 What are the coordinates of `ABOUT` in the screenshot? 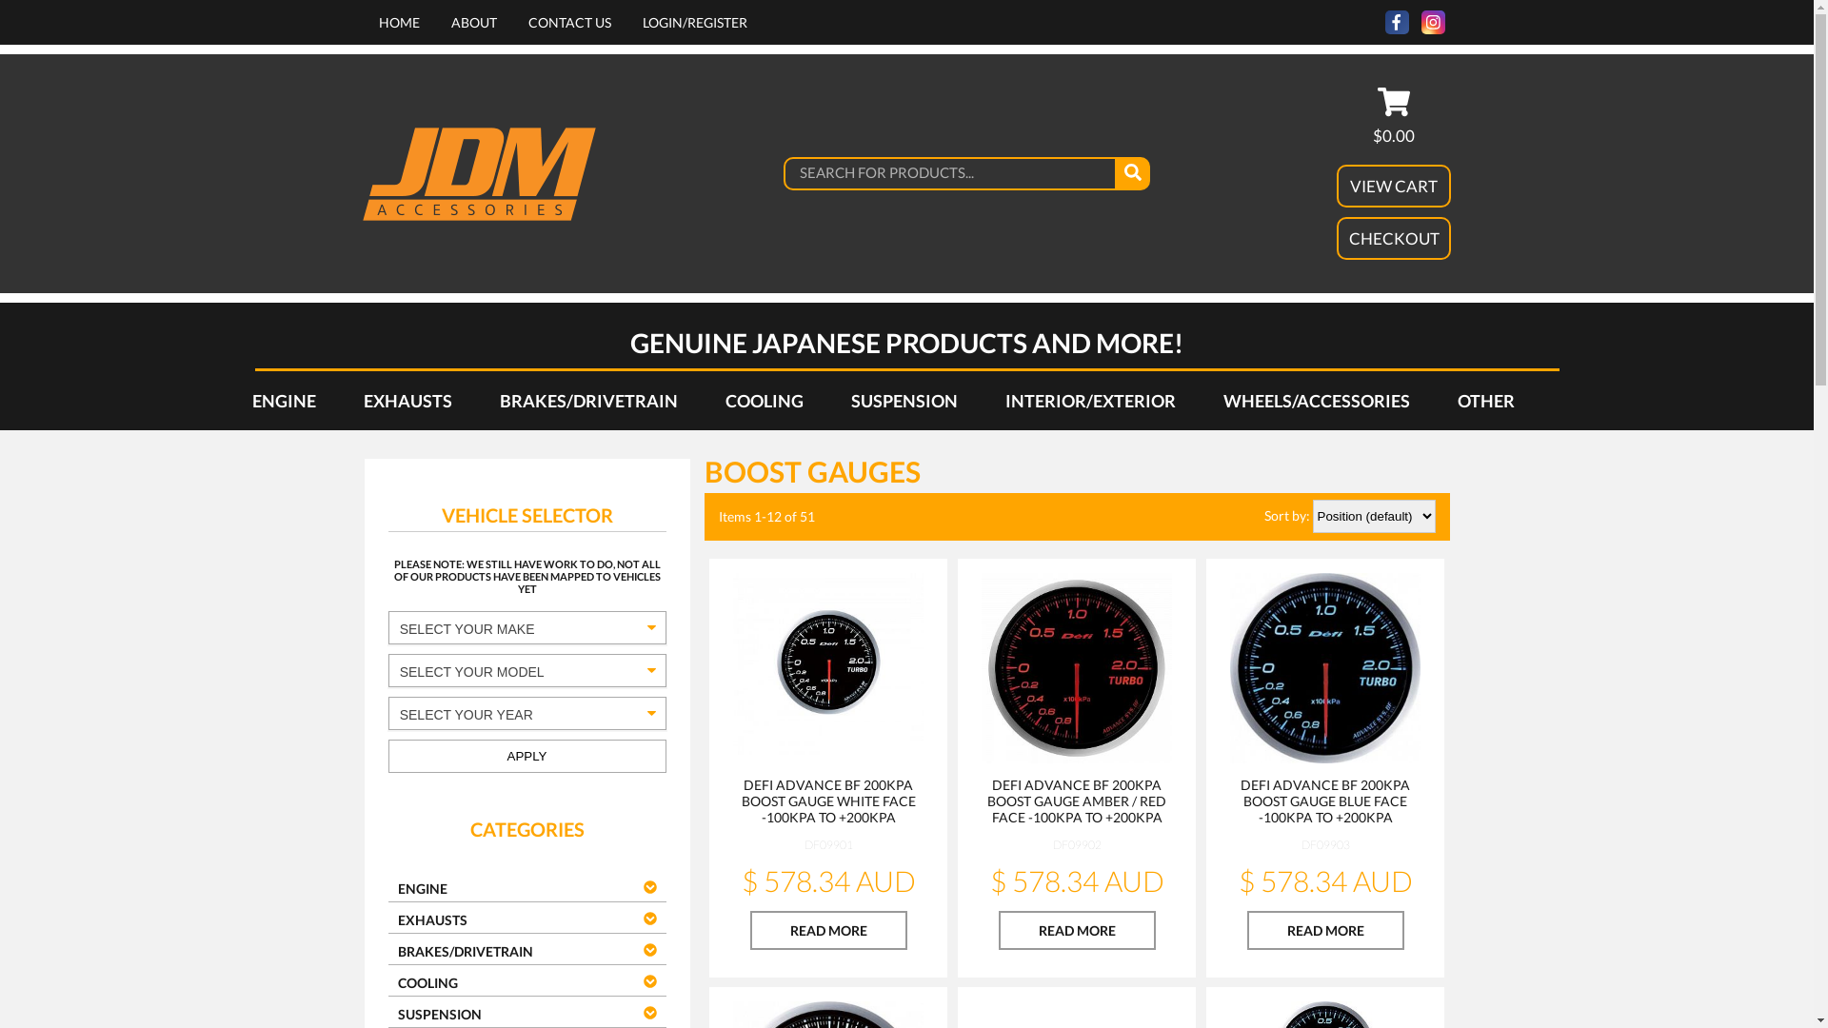 It's located at (474, 23).